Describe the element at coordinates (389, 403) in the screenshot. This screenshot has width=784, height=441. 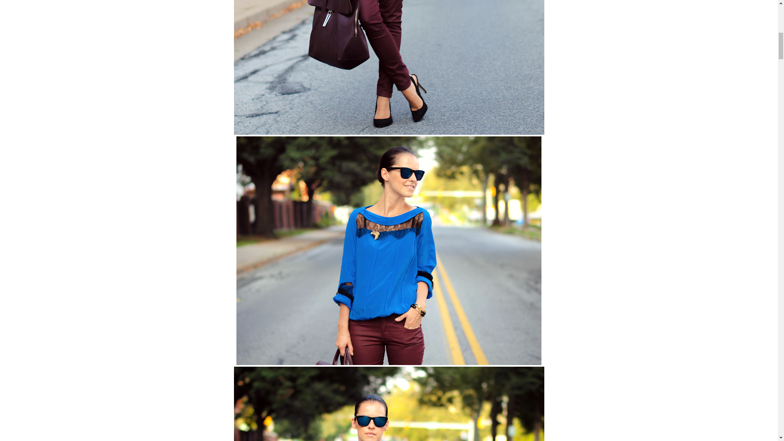
I see `Glimpses of Fall Colors` at that location.